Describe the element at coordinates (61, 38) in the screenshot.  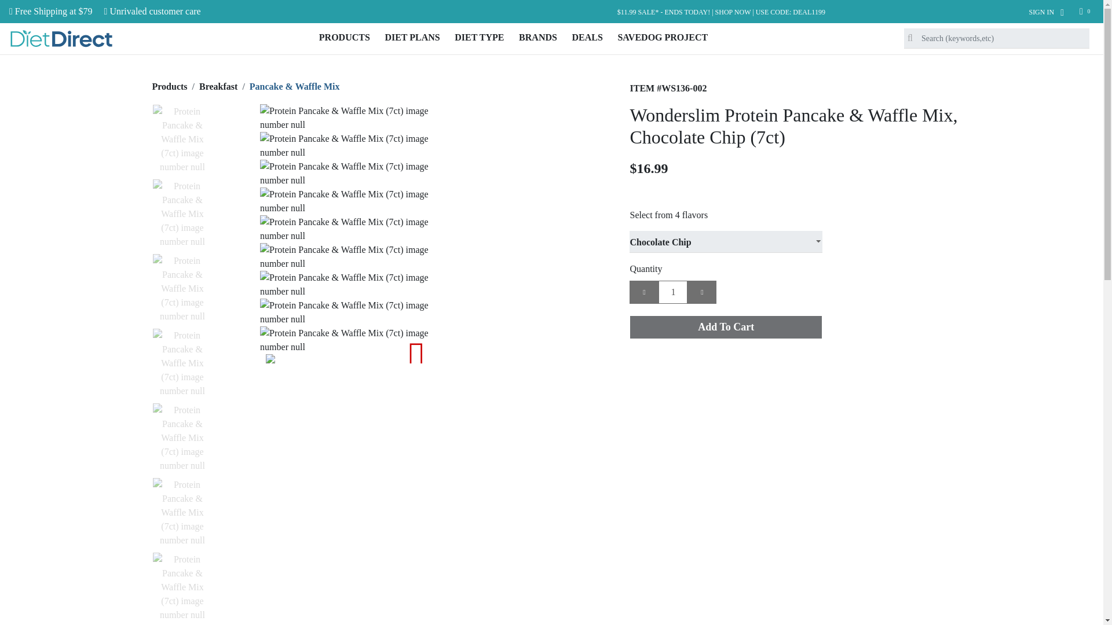
I see `Commerce Cloud Storefront Reference Architecture Home` at that location.